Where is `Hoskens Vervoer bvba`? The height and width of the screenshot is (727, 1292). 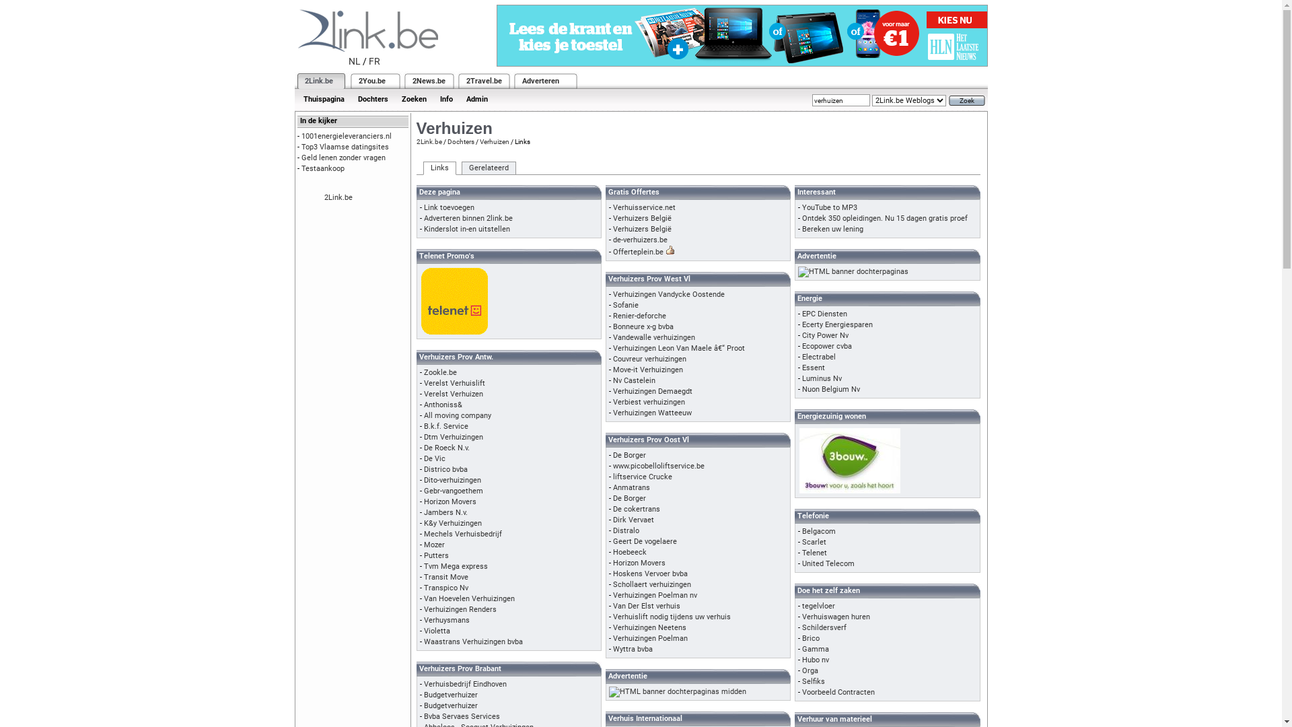 Hoskens Vervoer bvba is located at coordinates (650, 574).